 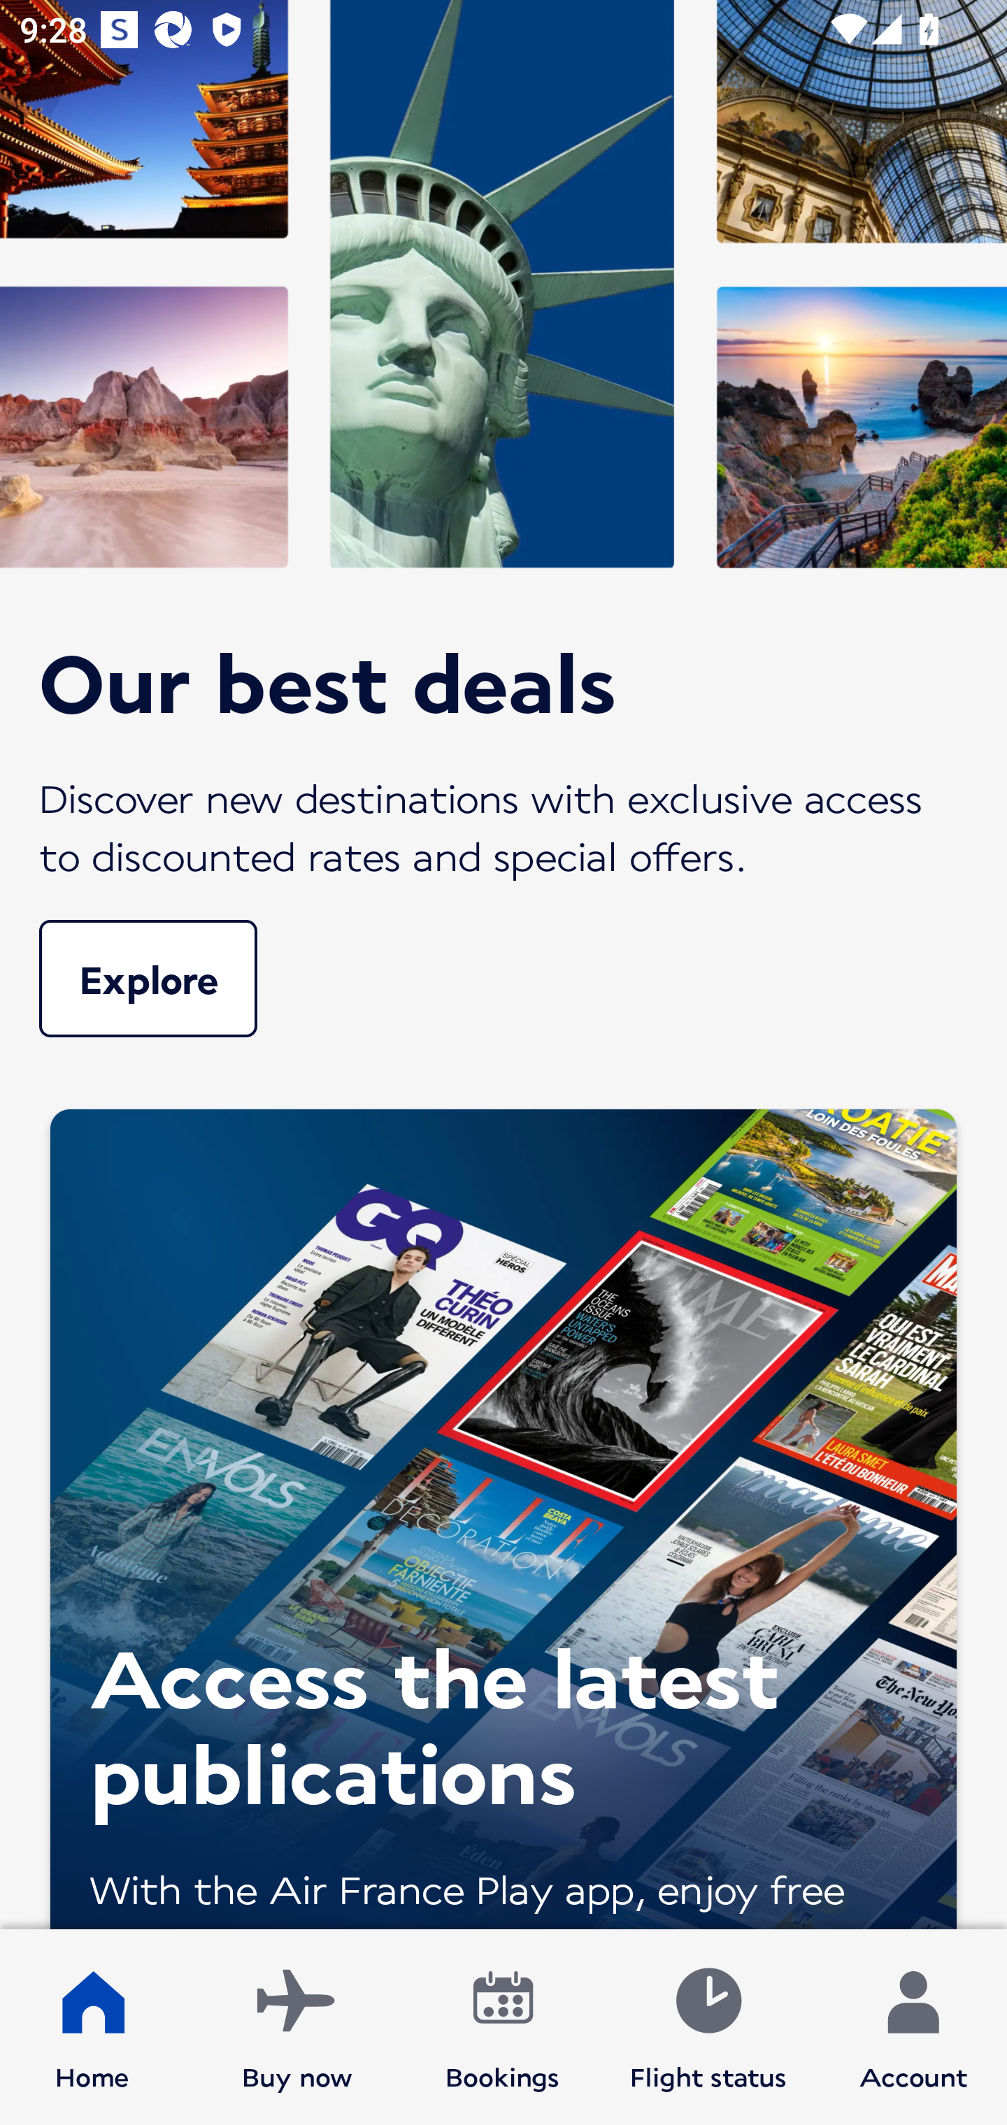 I want to click on Account, so click(x=913, y=2027).